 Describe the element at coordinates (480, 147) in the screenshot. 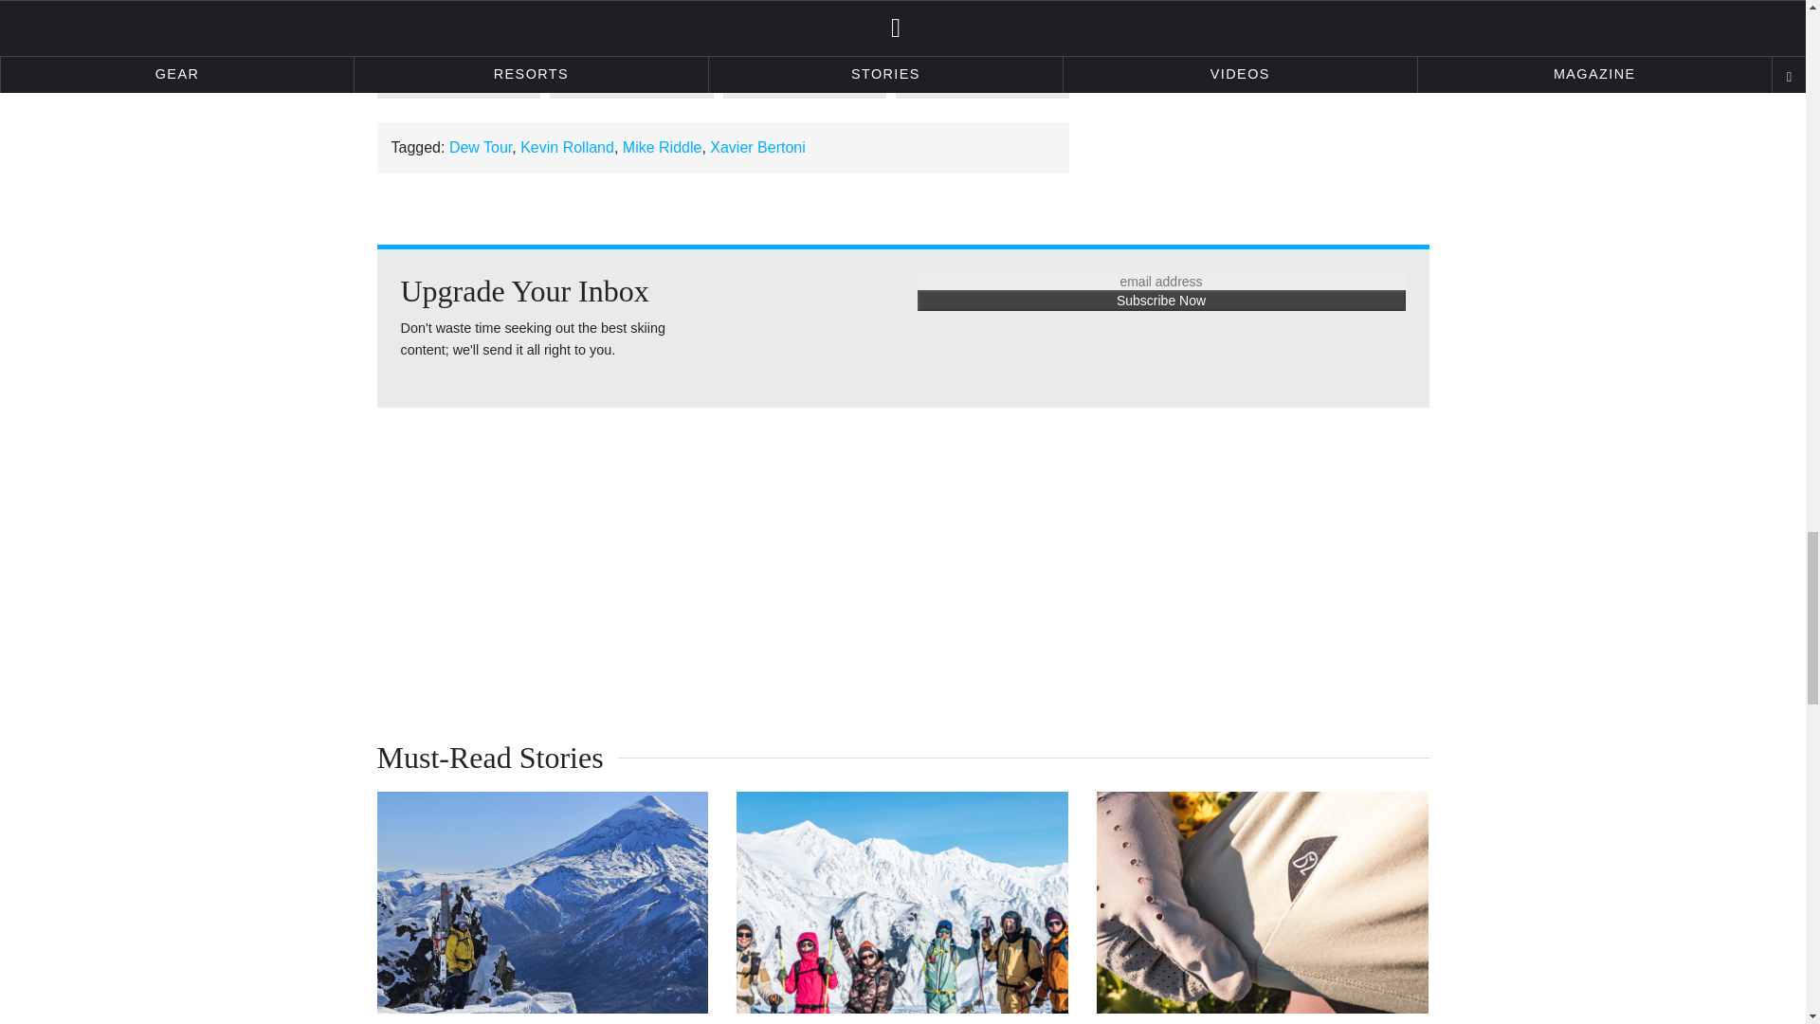

I see `Dew Tour` at that location.